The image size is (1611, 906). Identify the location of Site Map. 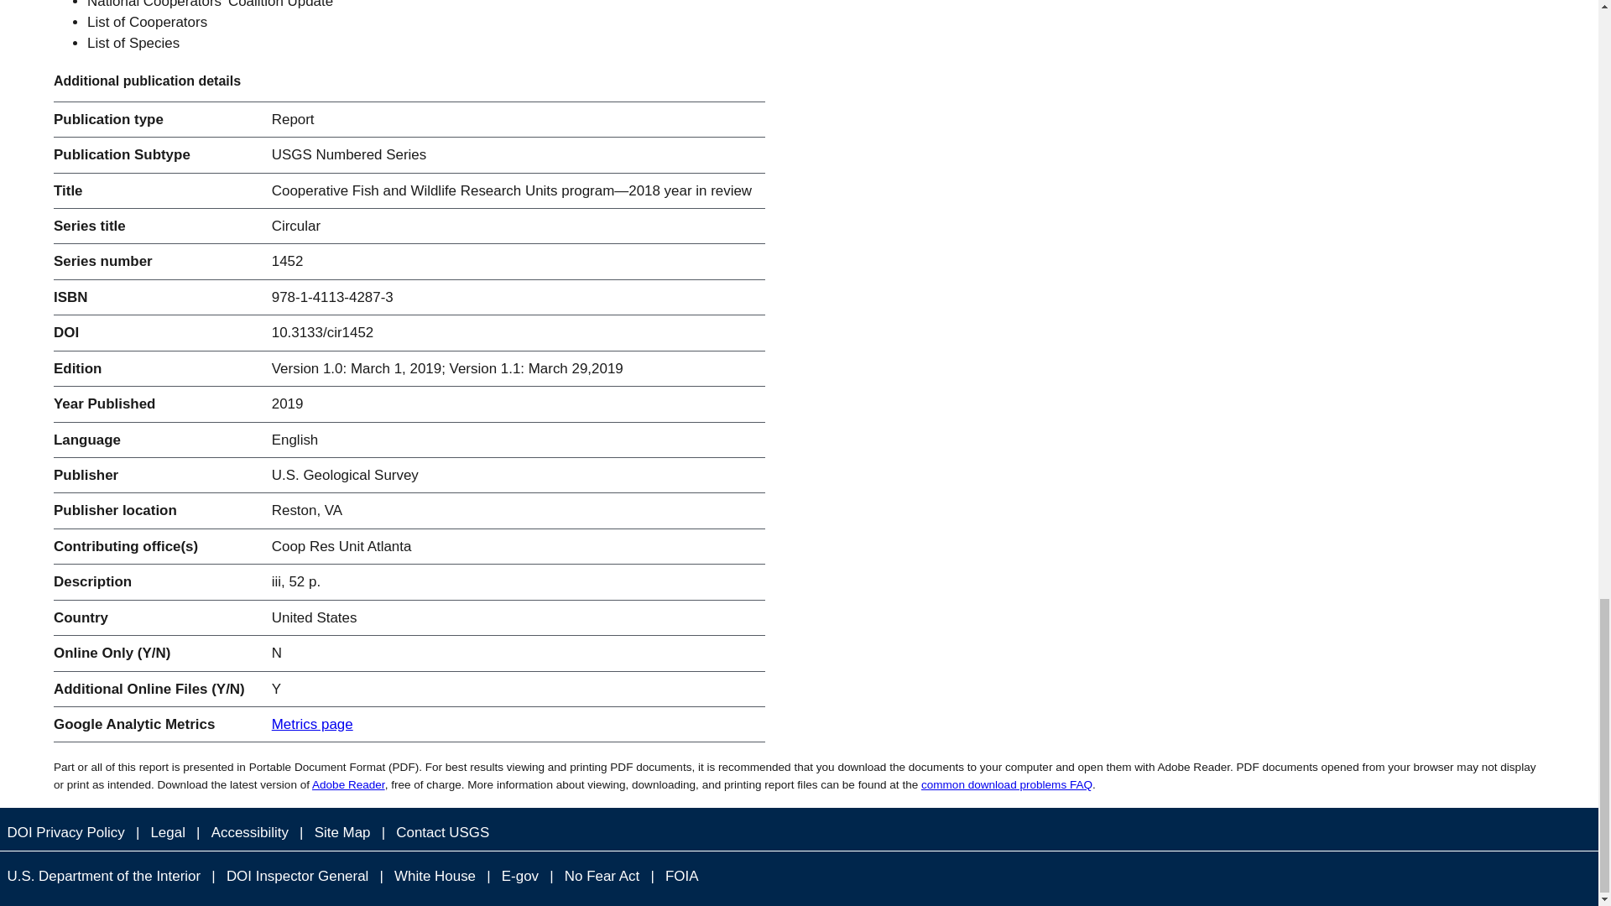
(342, 832).